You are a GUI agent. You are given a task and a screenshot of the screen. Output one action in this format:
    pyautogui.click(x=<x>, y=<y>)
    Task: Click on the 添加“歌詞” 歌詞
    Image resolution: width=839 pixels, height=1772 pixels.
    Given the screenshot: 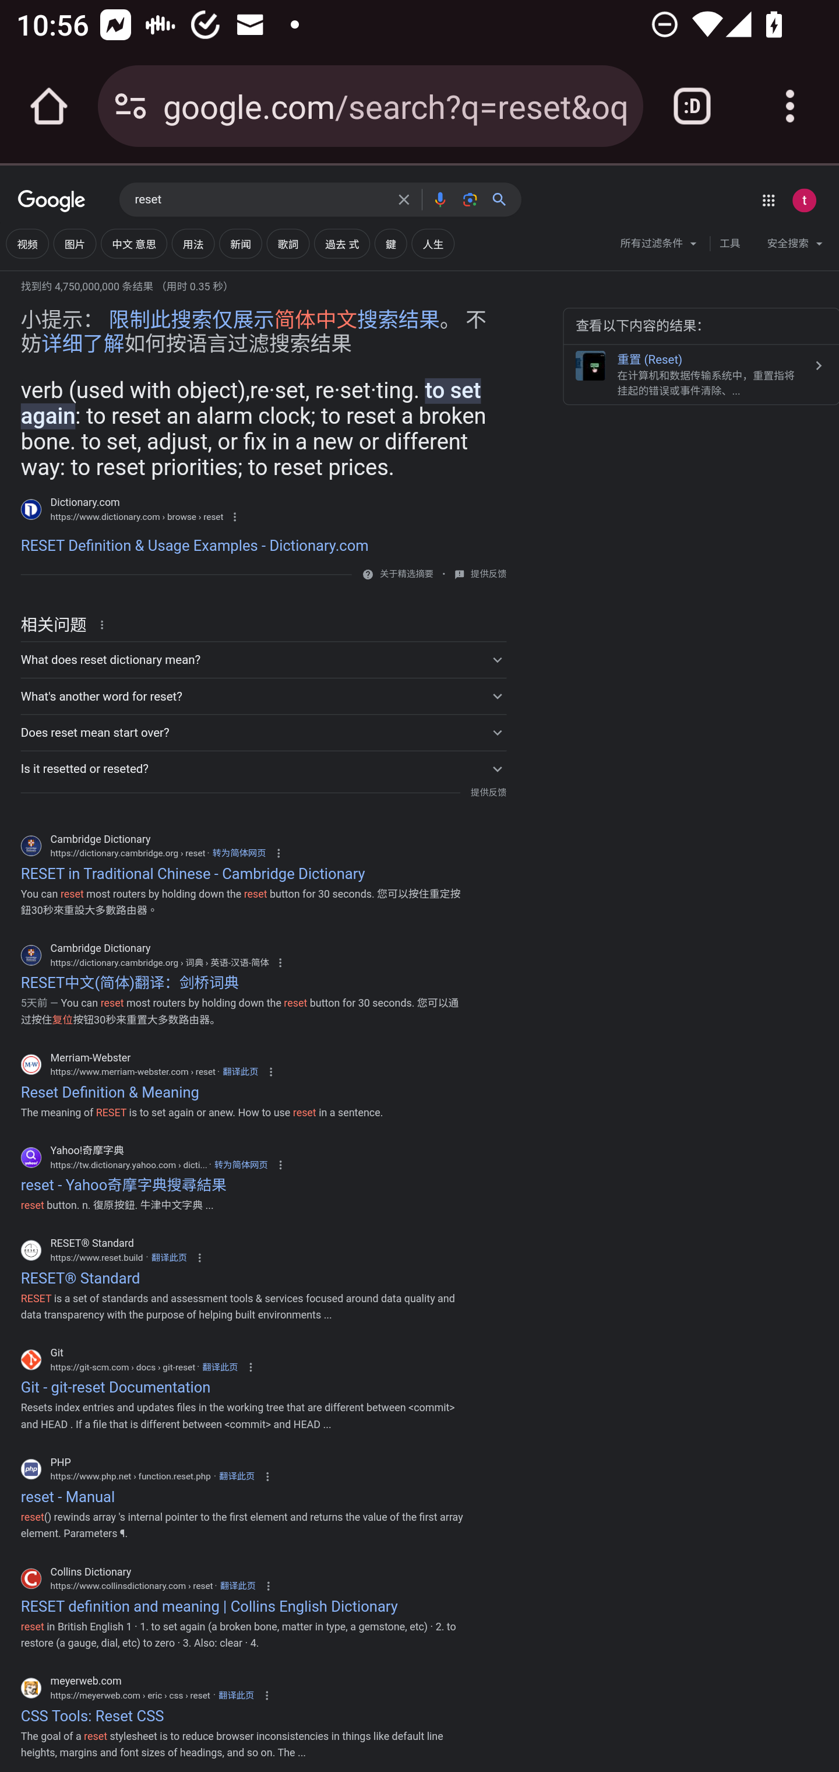 What is the action you would take?
    pyautogui.click(x=288, y=244)
    